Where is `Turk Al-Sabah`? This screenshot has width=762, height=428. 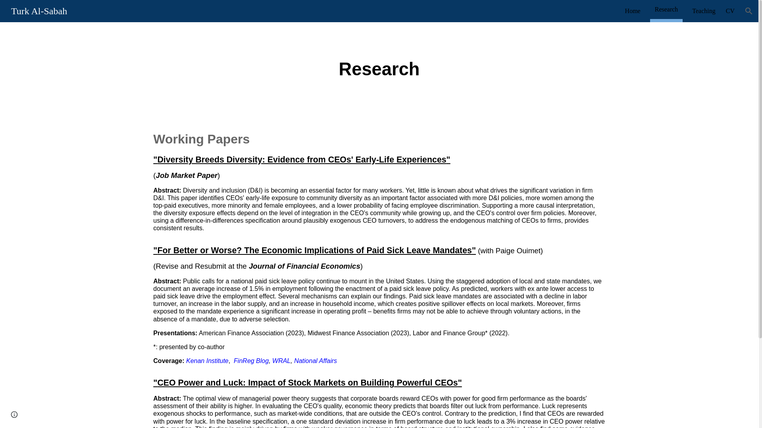 Turk Al-Sabah is located at coordinates (39, 10).